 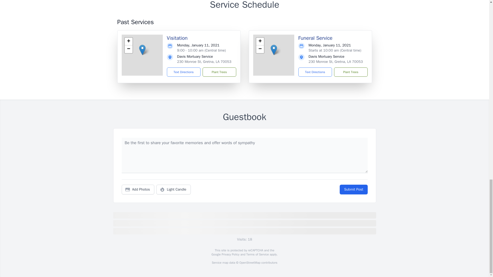 I want to click on Submit Post, so click(x=353, y=190).